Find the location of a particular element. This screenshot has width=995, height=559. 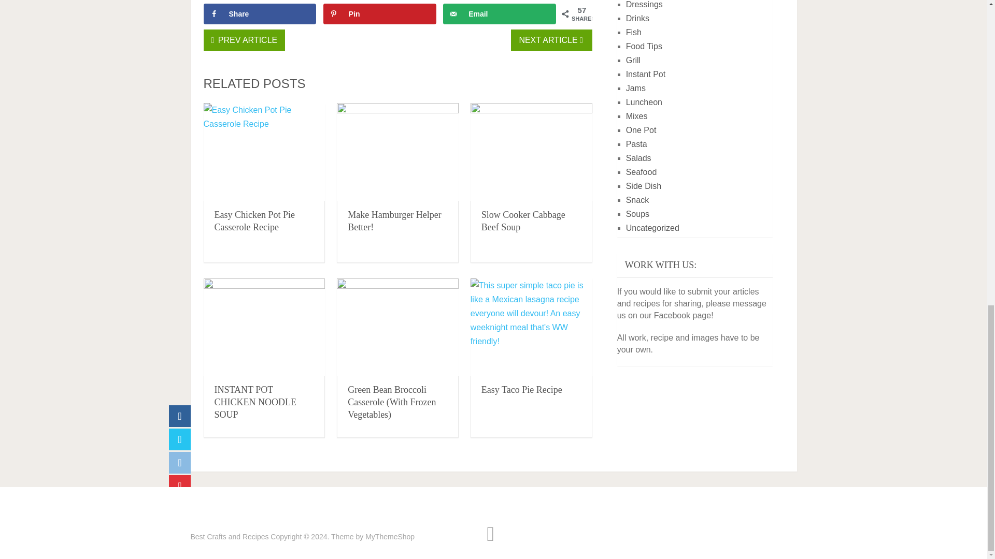

Pin is located at coordinates (380, 13).